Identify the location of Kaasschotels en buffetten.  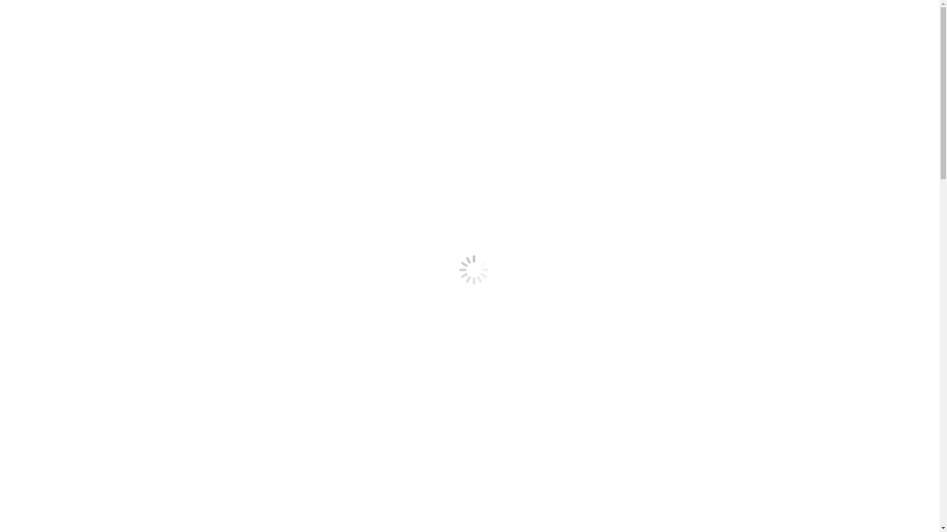
(64, 254).